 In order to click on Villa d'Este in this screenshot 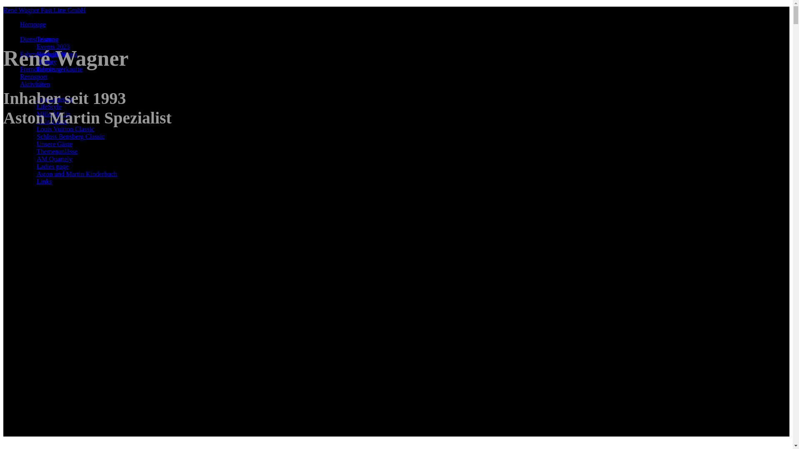, I will do `click(52, 121)`.